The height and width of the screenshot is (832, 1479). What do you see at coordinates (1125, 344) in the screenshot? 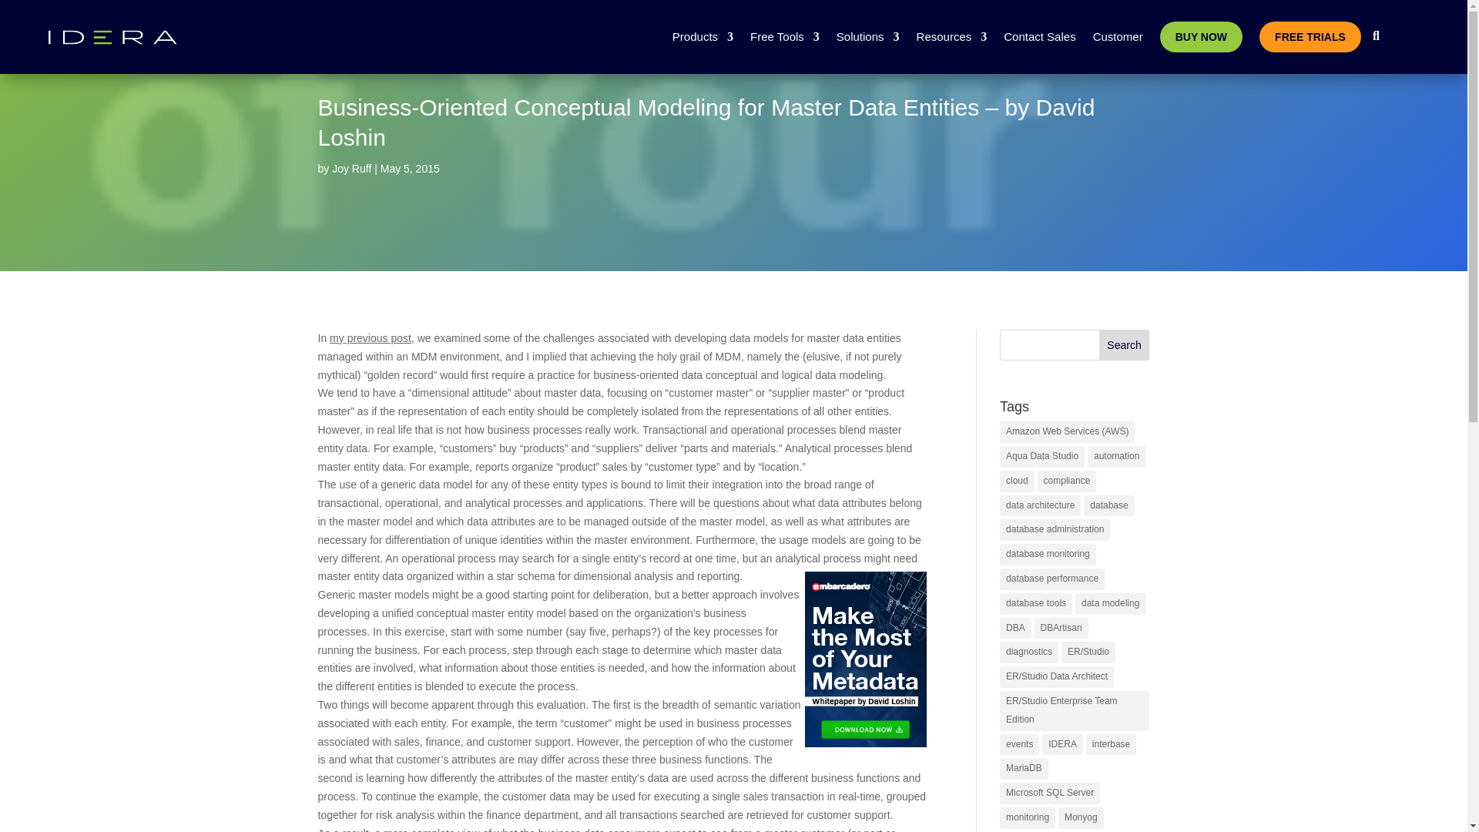
I see `Search` at bounding box center [1125, 344].